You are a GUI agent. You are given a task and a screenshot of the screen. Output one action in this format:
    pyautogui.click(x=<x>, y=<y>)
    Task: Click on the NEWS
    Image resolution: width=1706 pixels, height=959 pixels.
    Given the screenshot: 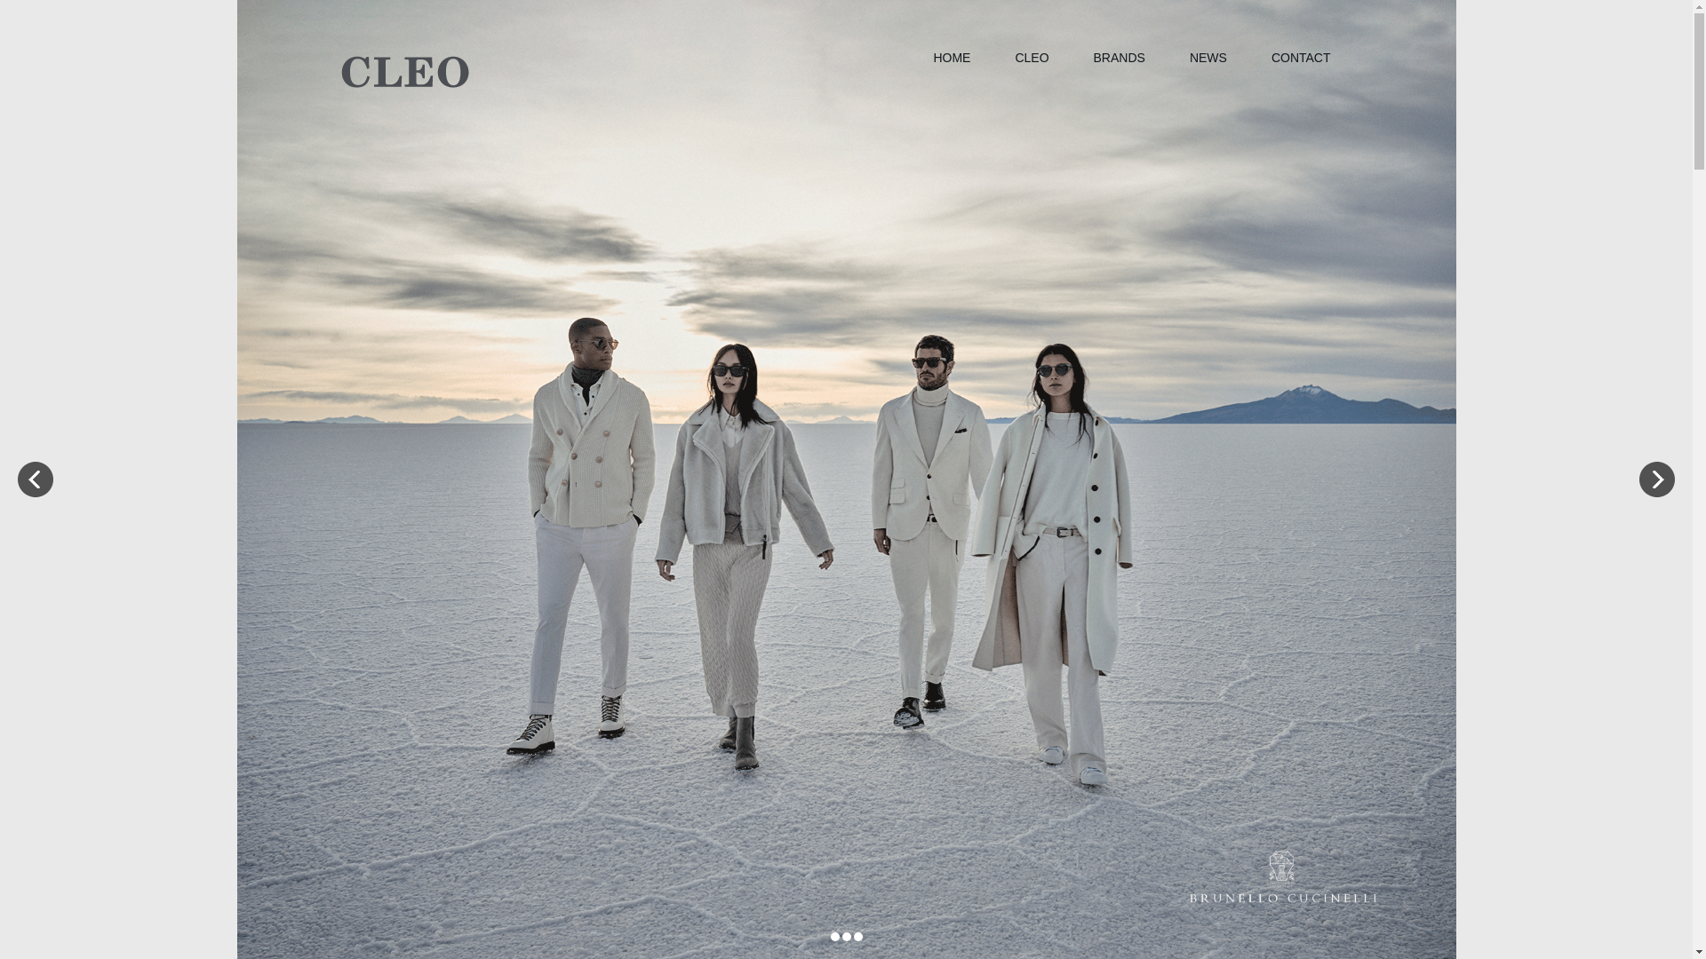 What is the action you would take?
    pyautogui.click(x=1208, y=59)
    